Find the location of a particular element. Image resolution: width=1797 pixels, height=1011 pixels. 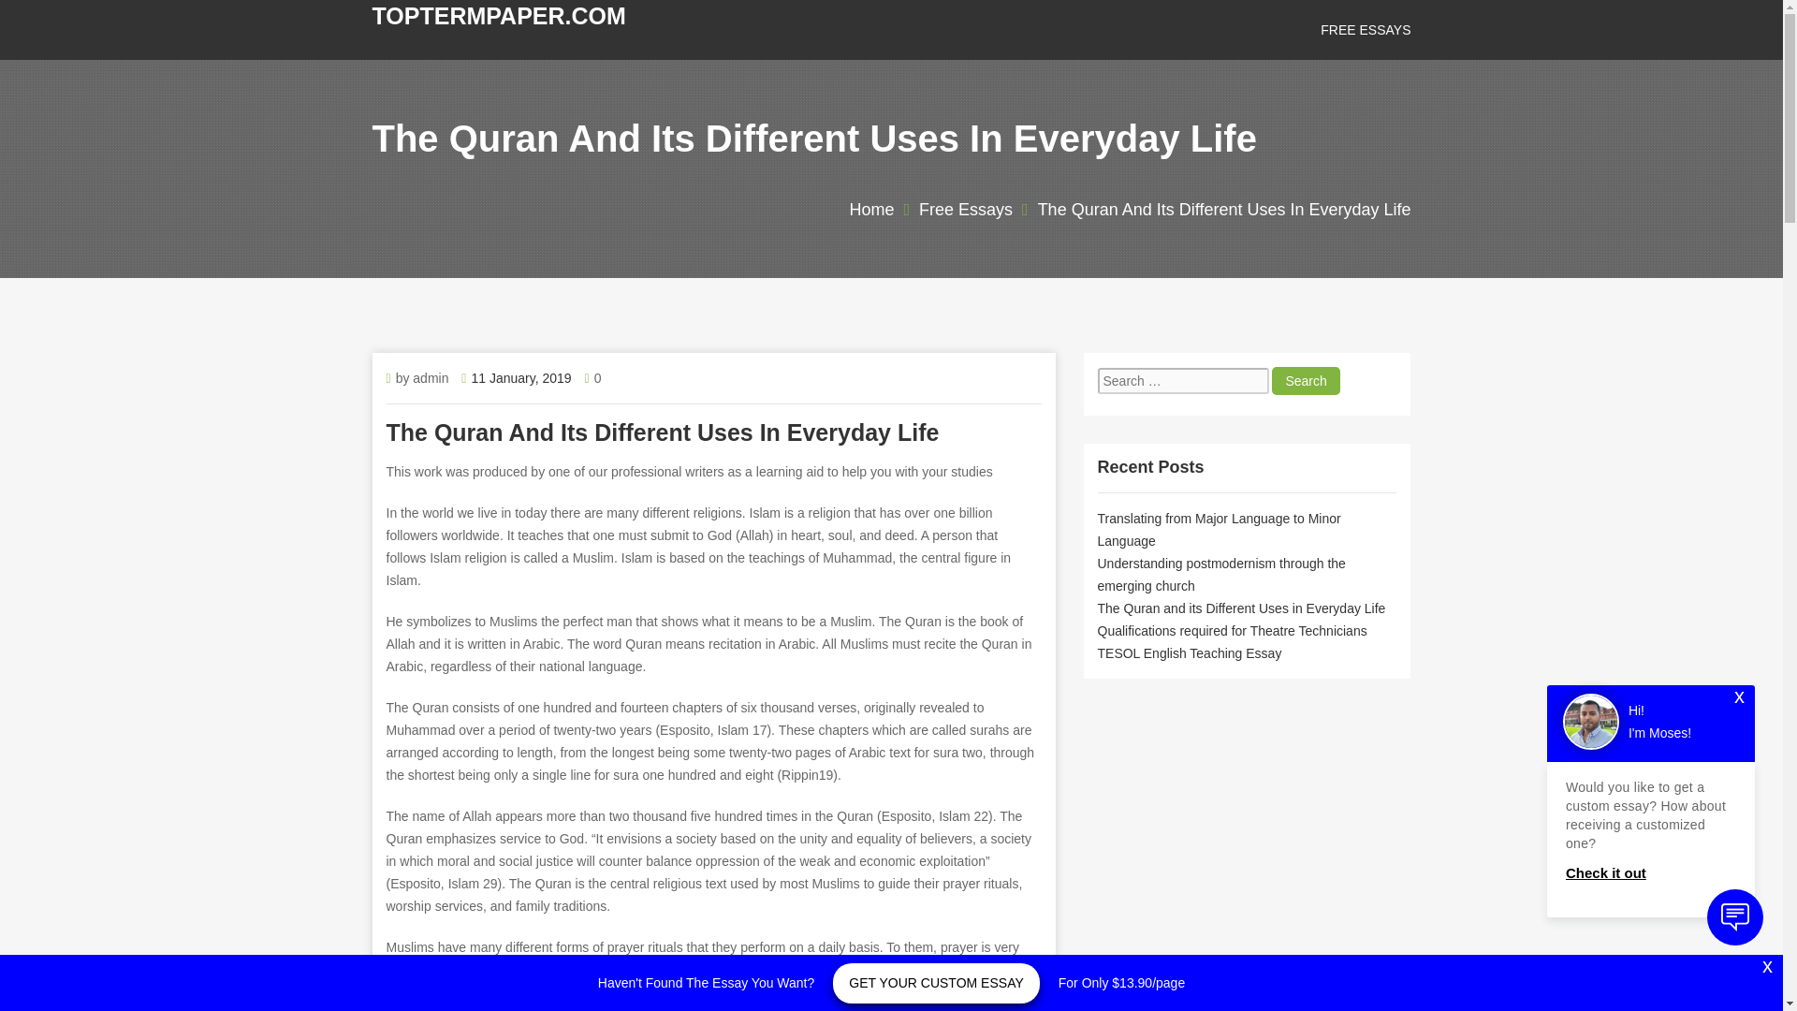

0 is located at coordinates (598, 378).